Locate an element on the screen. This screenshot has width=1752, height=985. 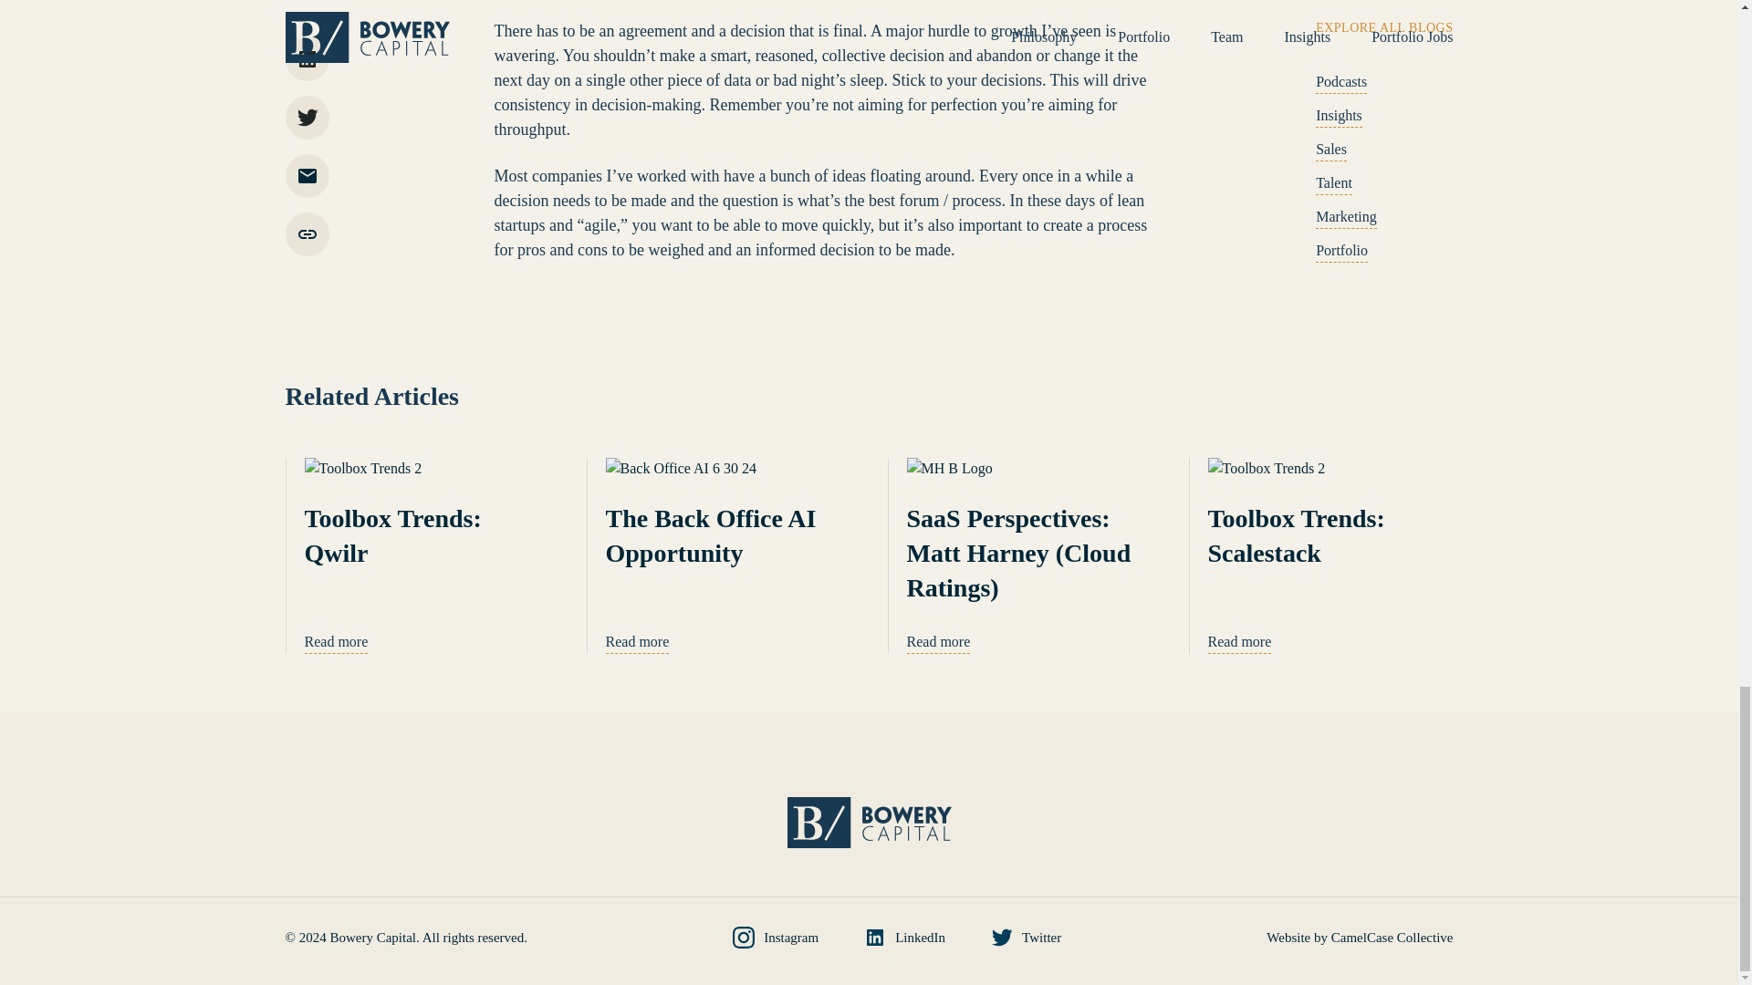
Website by CamelCase Collective is located at coordinates (1360, 936).